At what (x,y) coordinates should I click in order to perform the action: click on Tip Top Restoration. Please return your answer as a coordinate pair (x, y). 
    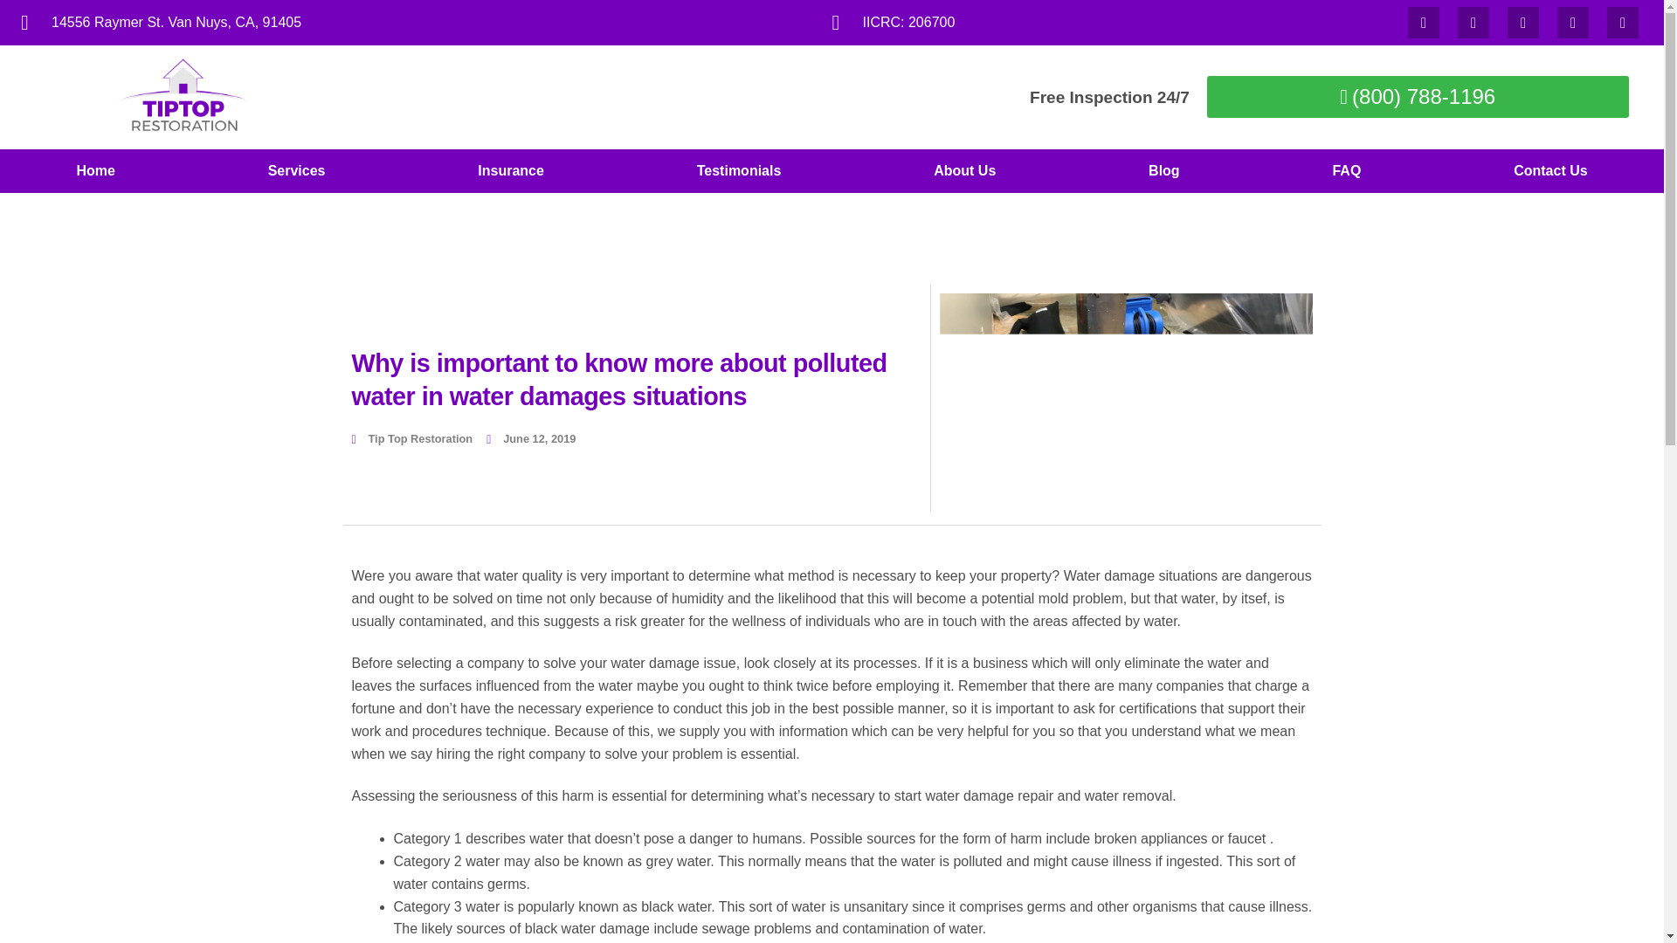
    Looking at the image, I should click on (411, 439).